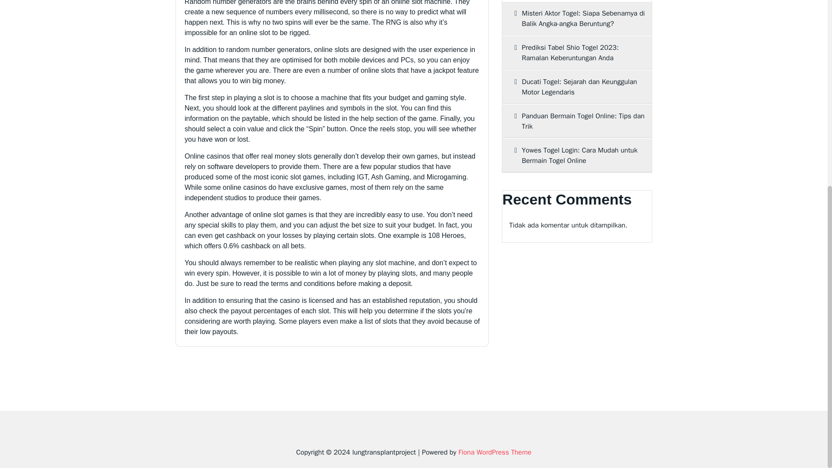 Image resolution: width=832 pixels, height=468 pixels. What do you see at coordinates (577, 155) in the screenshot?
I see `Yowes Togel Login: Cara Mudah untuk Bermain Togel Online` at bounding box center [577, 155].